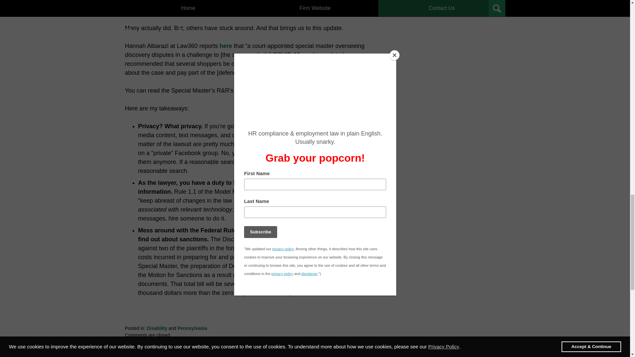  Describe the element at coordinates (157, 328) in the screenshot. I see `View all posts in Disability` at that location.